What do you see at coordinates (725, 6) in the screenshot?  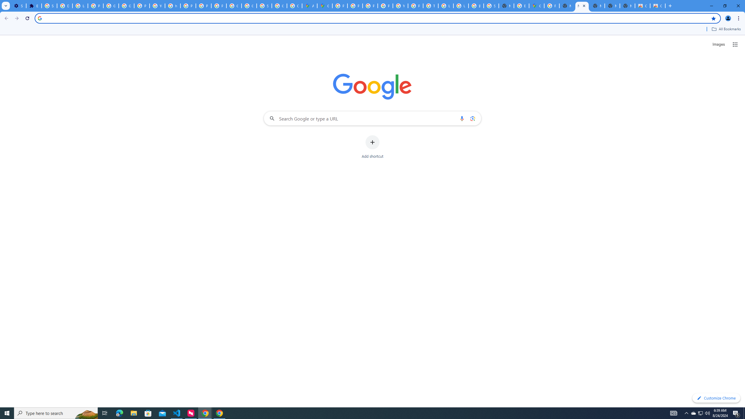 I see `Restore` at bounding box center [725, 6].